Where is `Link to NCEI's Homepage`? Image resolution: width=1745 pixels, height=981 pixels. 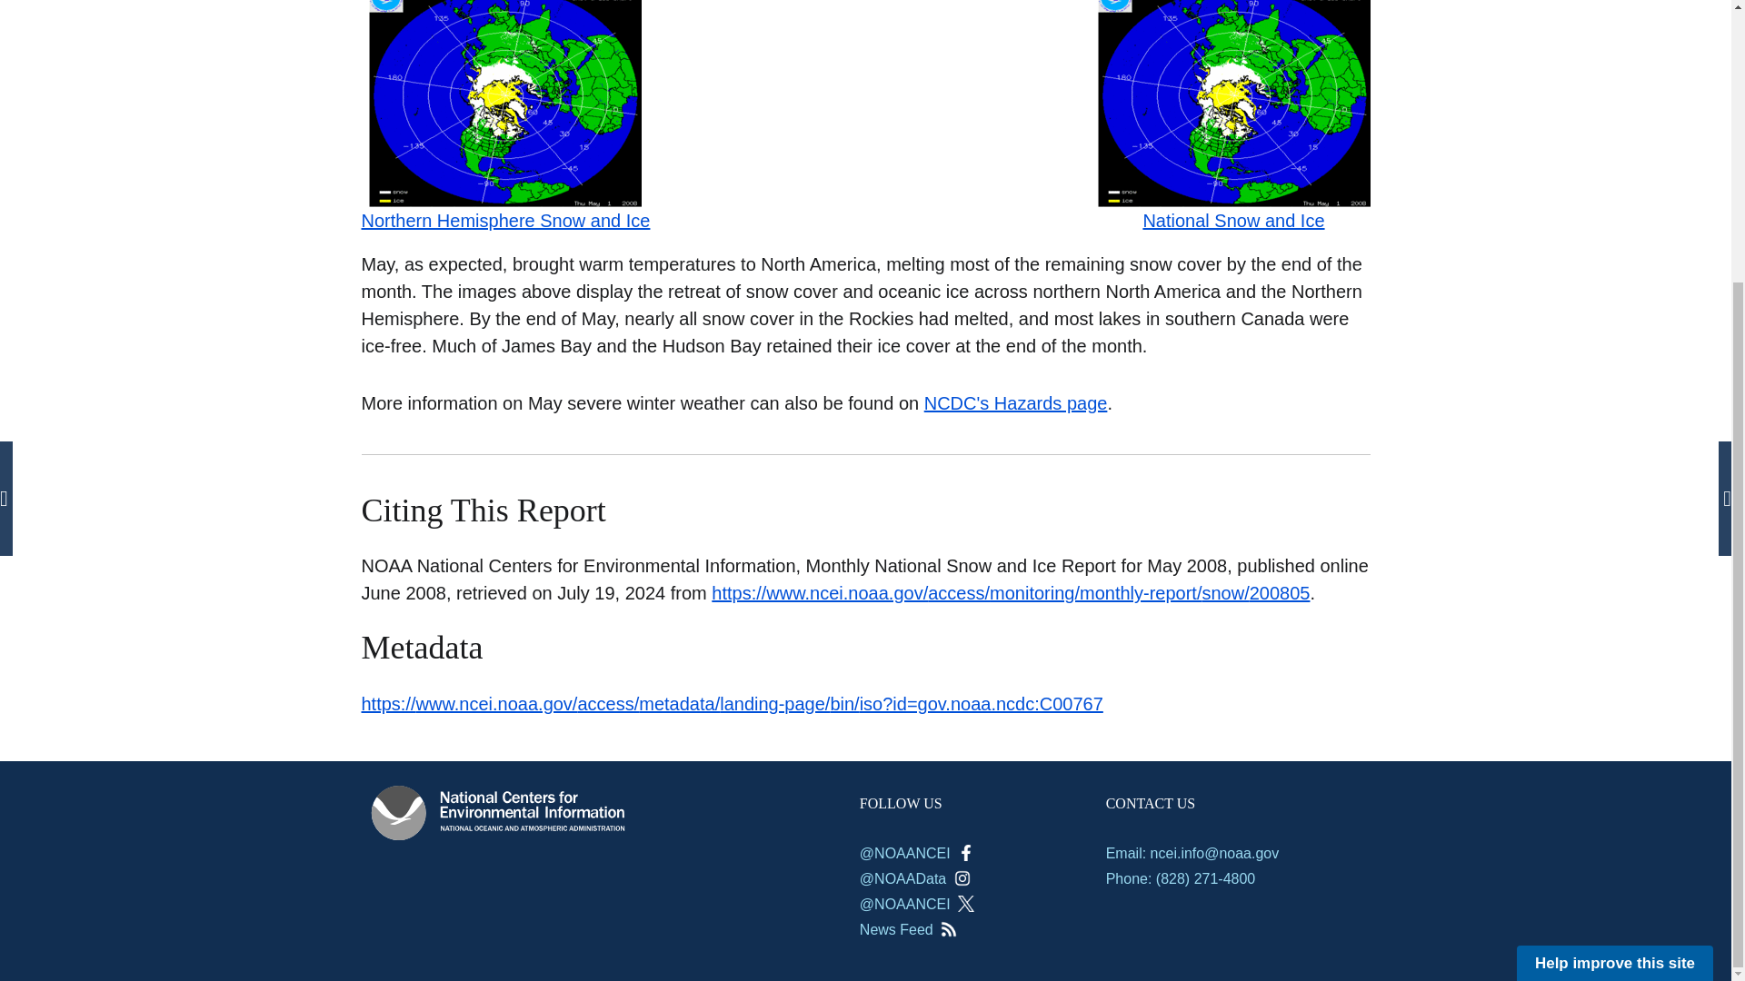 Link to NCEI's Homepage is located at coordinates (498, 812).